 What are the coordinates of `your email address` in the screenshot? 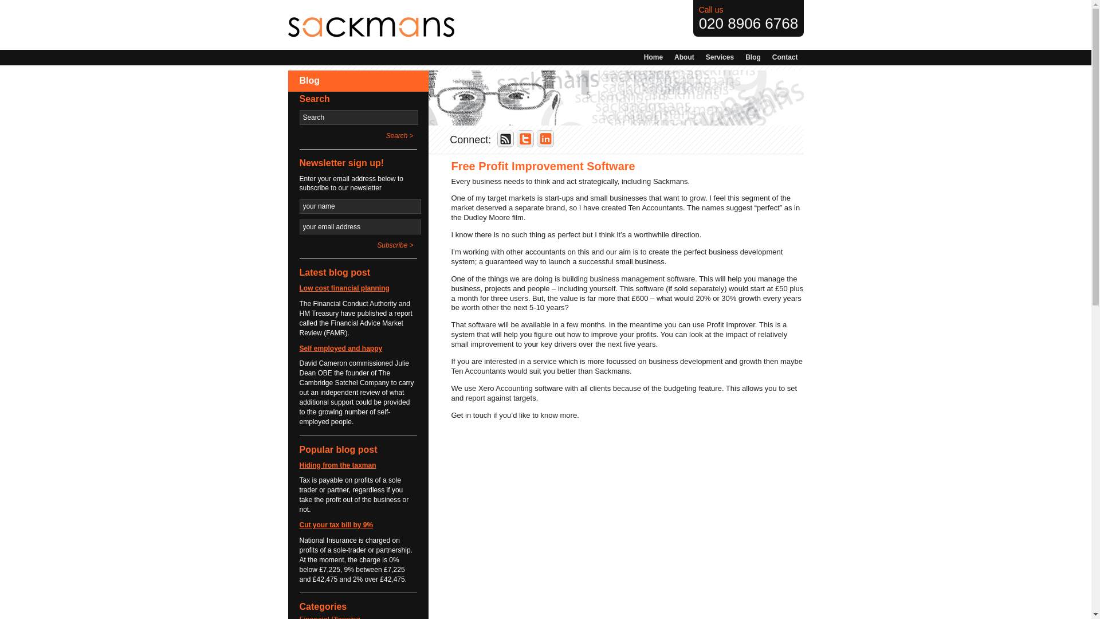 It's located at (360, 227).